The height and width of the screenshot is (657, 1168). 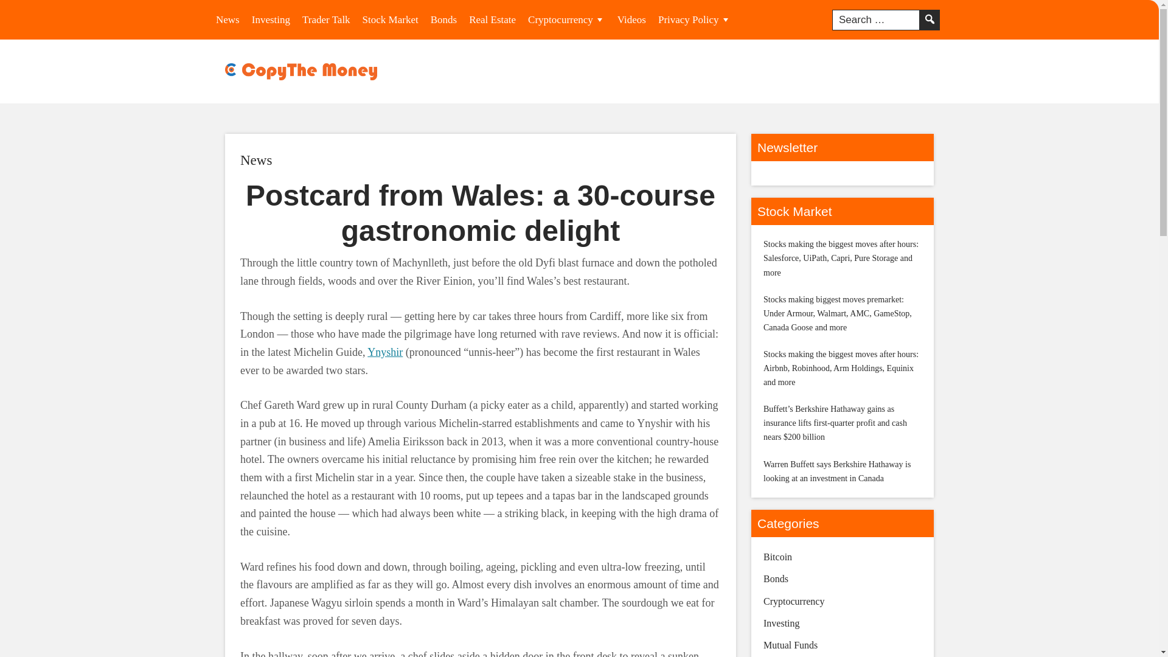 I want to click on Trader Talk, so click(x=326, y=19).